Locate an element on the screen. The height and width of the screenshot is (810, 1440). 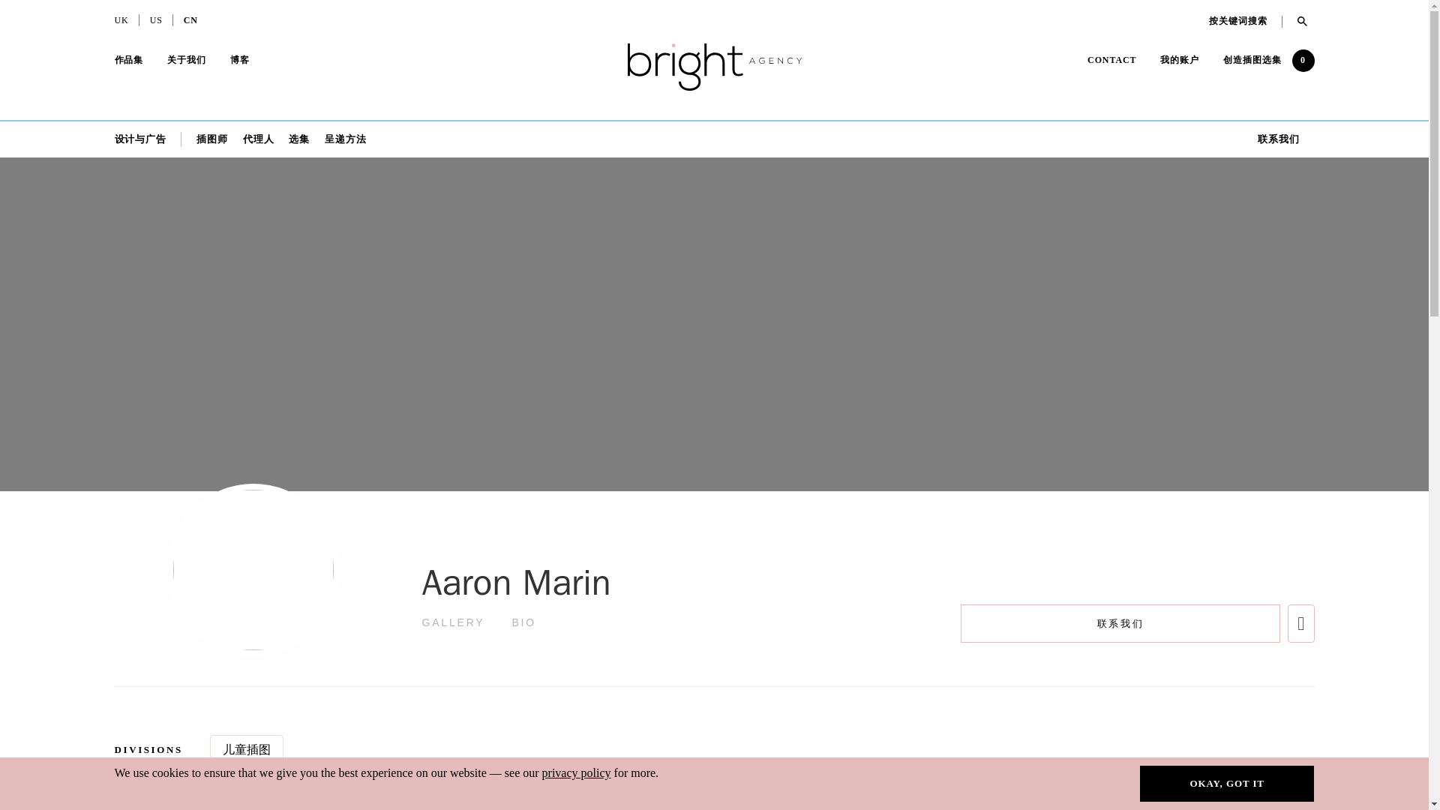
CN is located at coordinates (190, 22).